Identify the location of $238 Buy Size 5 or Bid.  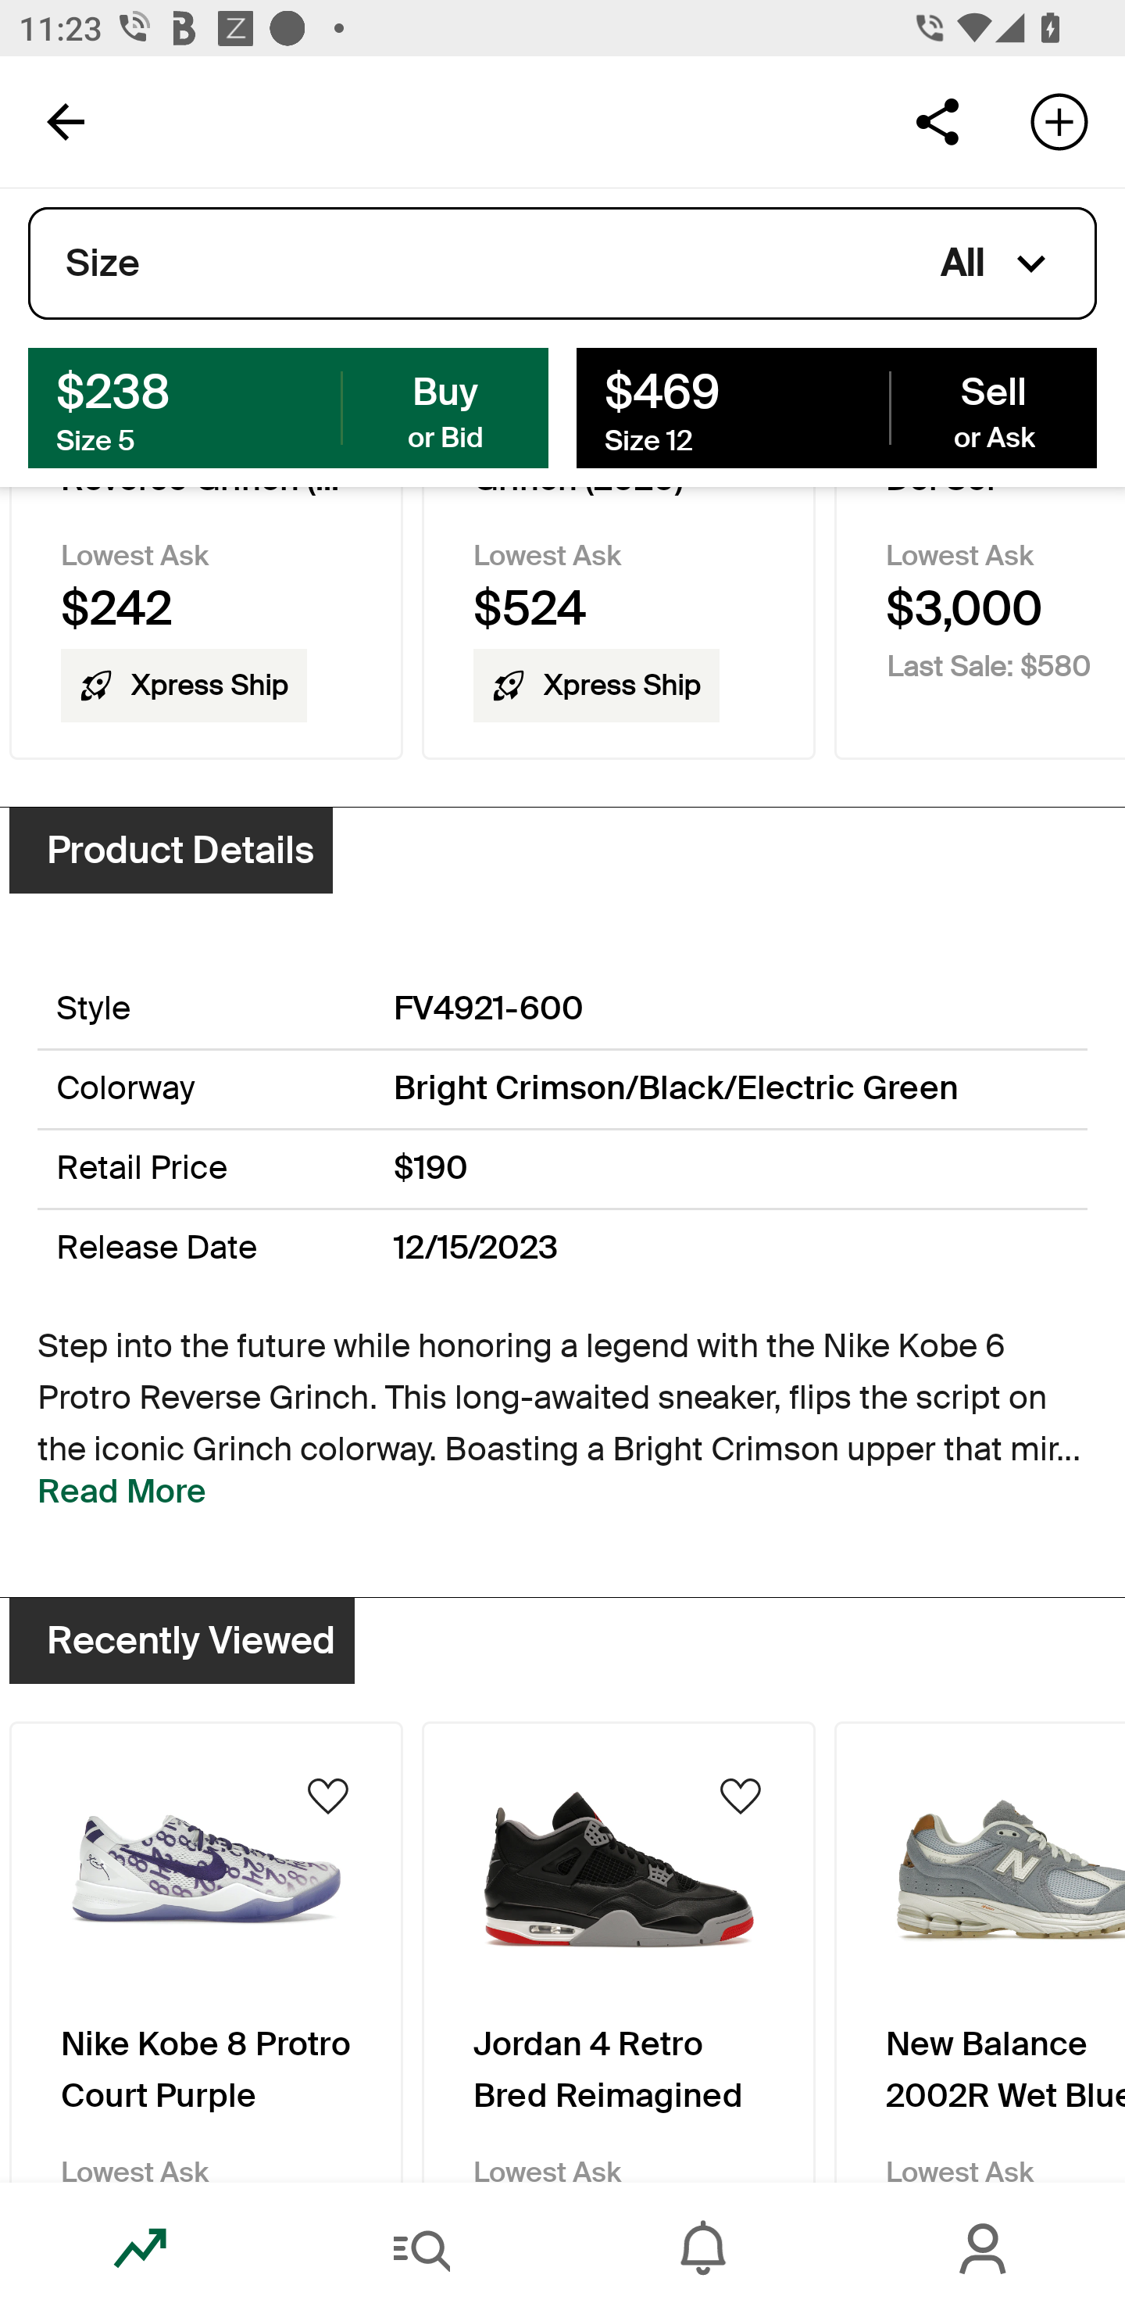
(288, 407).